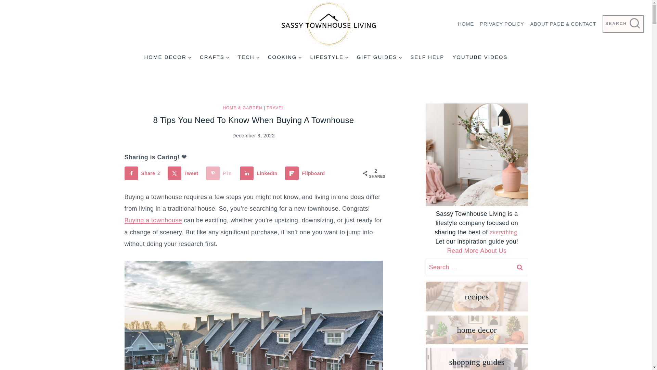 Image resolution: width=657 pixels, height=370 pixels. Describe the element at coordinates (329, 57) in the screenshot. I see `LIFESTYLE` at that location.